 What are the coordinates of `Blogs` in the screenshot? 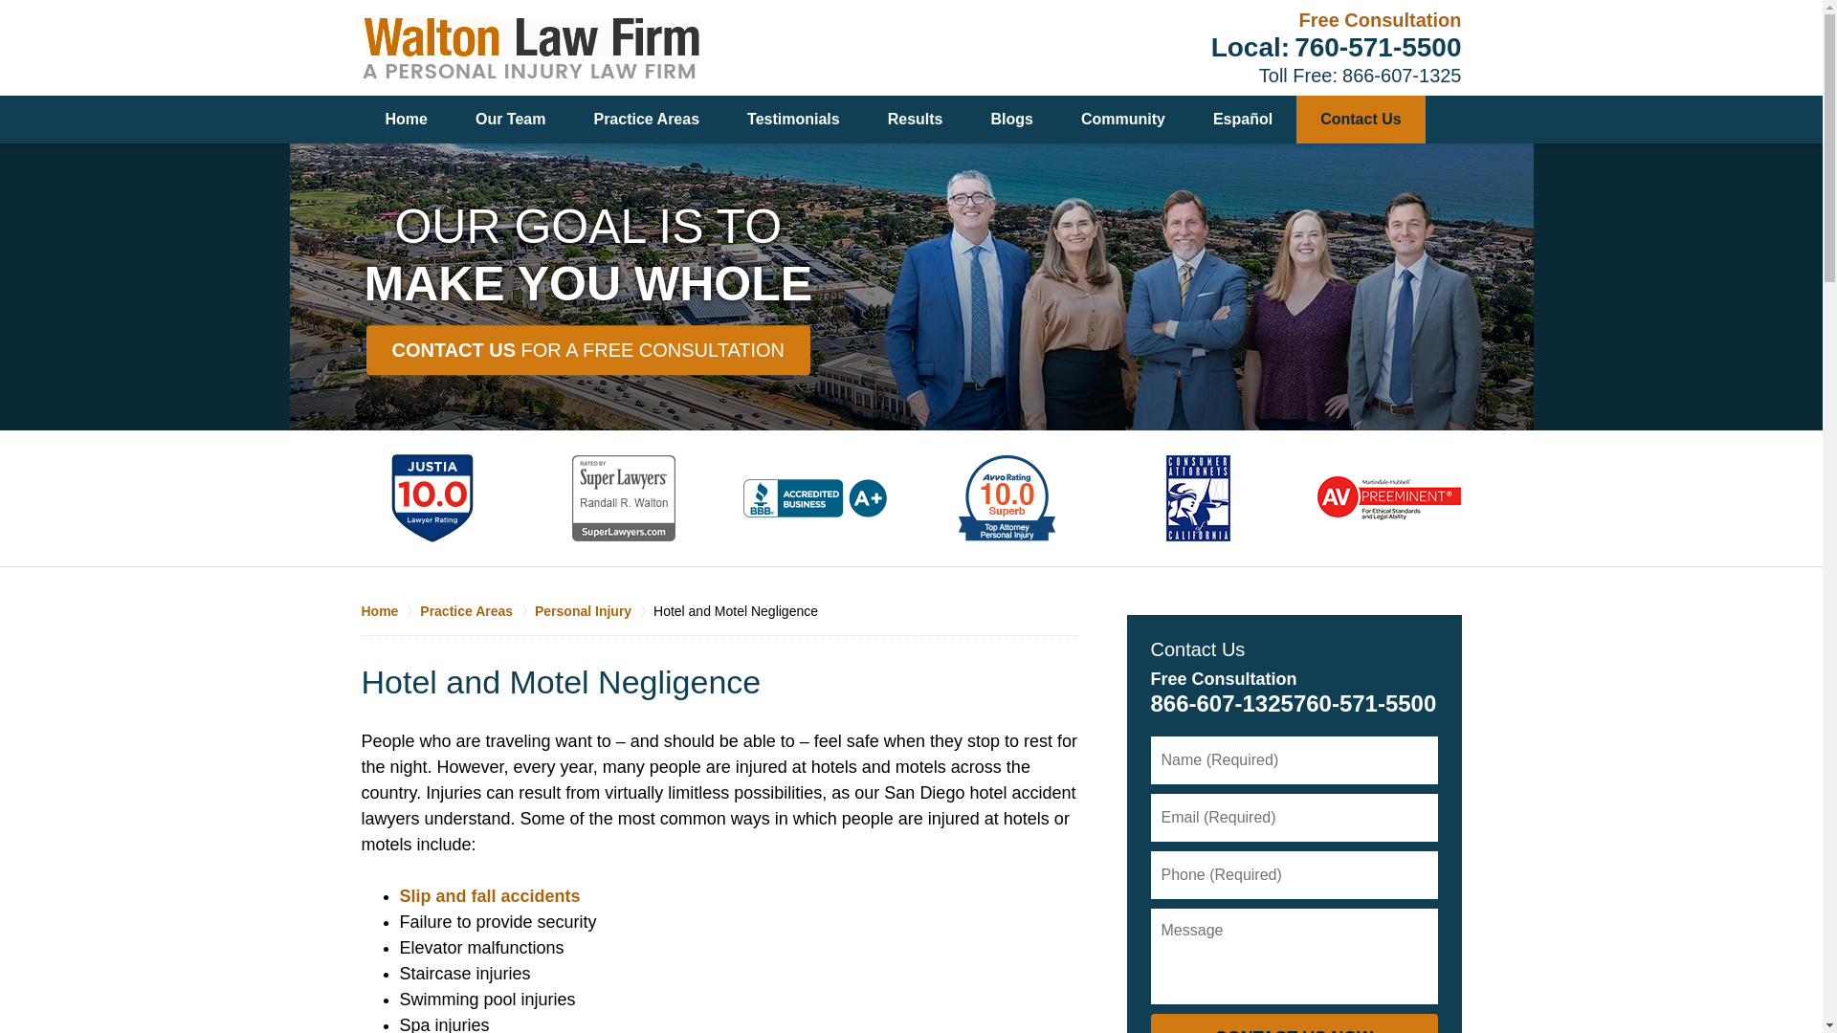 It's located at (1010, 120).